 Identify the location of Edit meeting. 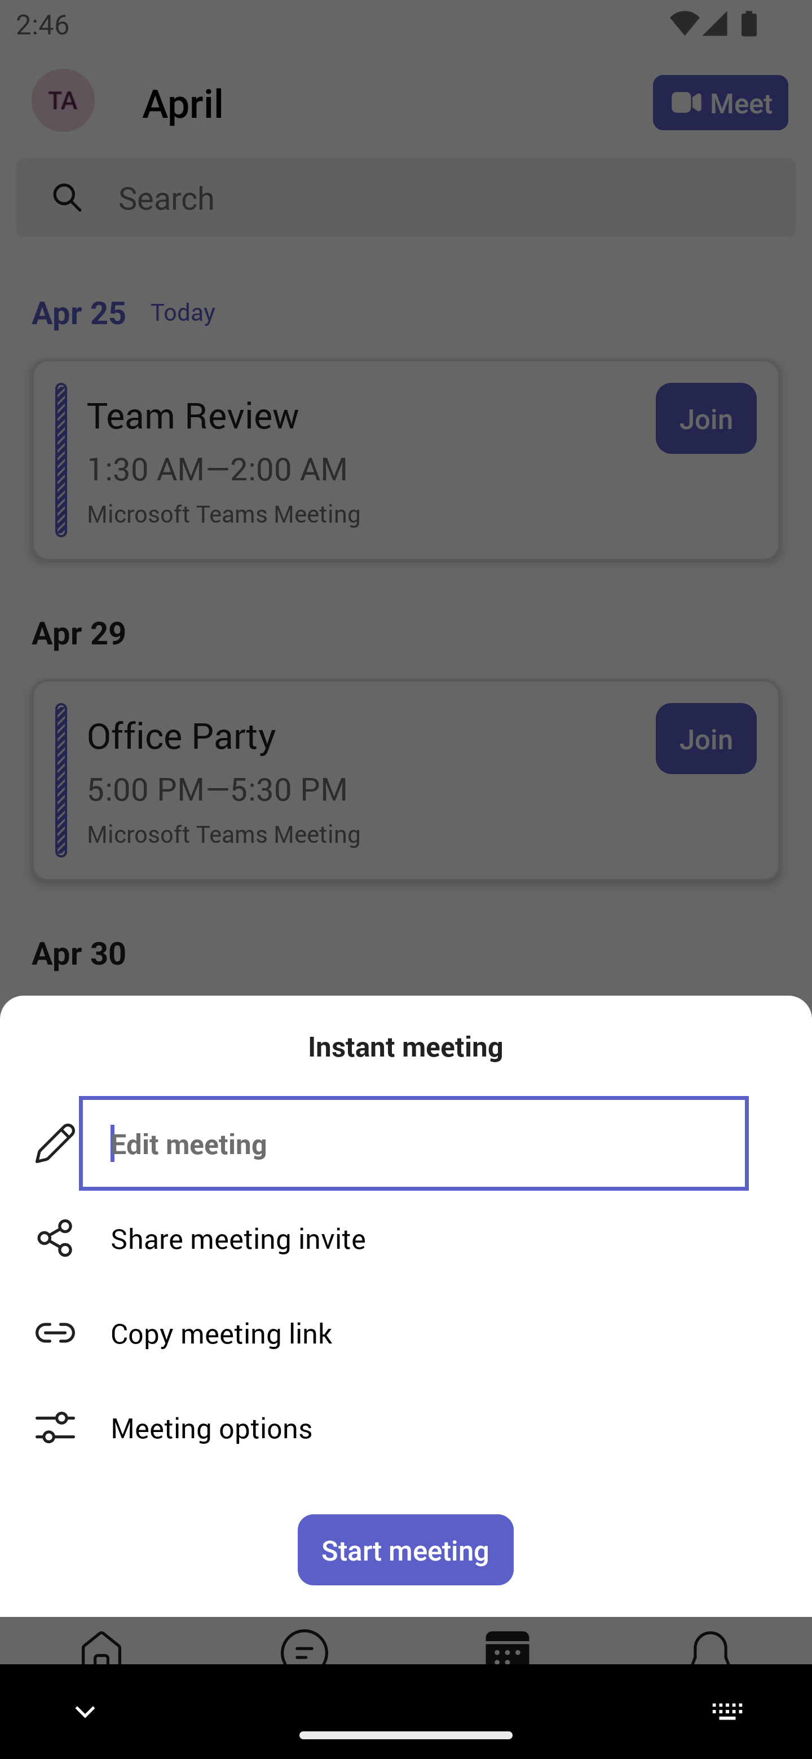
(413, 1143).